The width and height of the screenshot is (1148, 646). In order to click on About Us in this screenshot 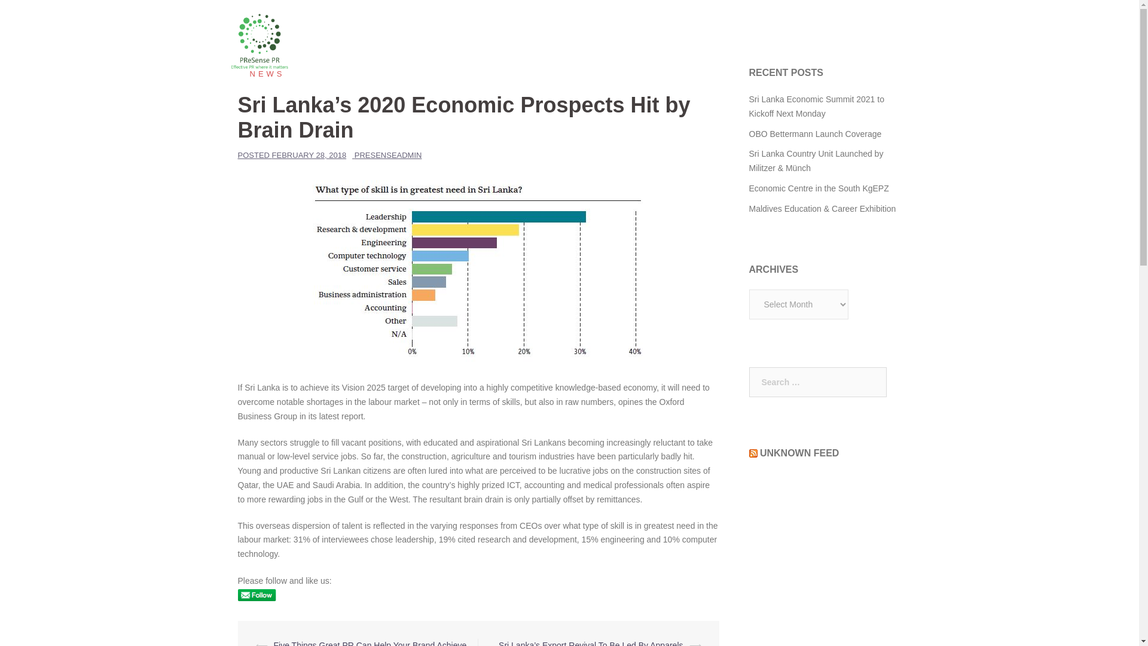, I will do `click(826, 42)`.